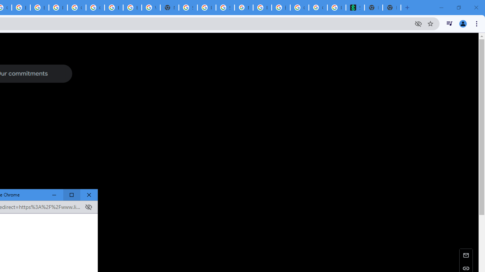  I want to click on Browse Chrome as a guest - Computer - Google Chrome Help, so click(114, 8).